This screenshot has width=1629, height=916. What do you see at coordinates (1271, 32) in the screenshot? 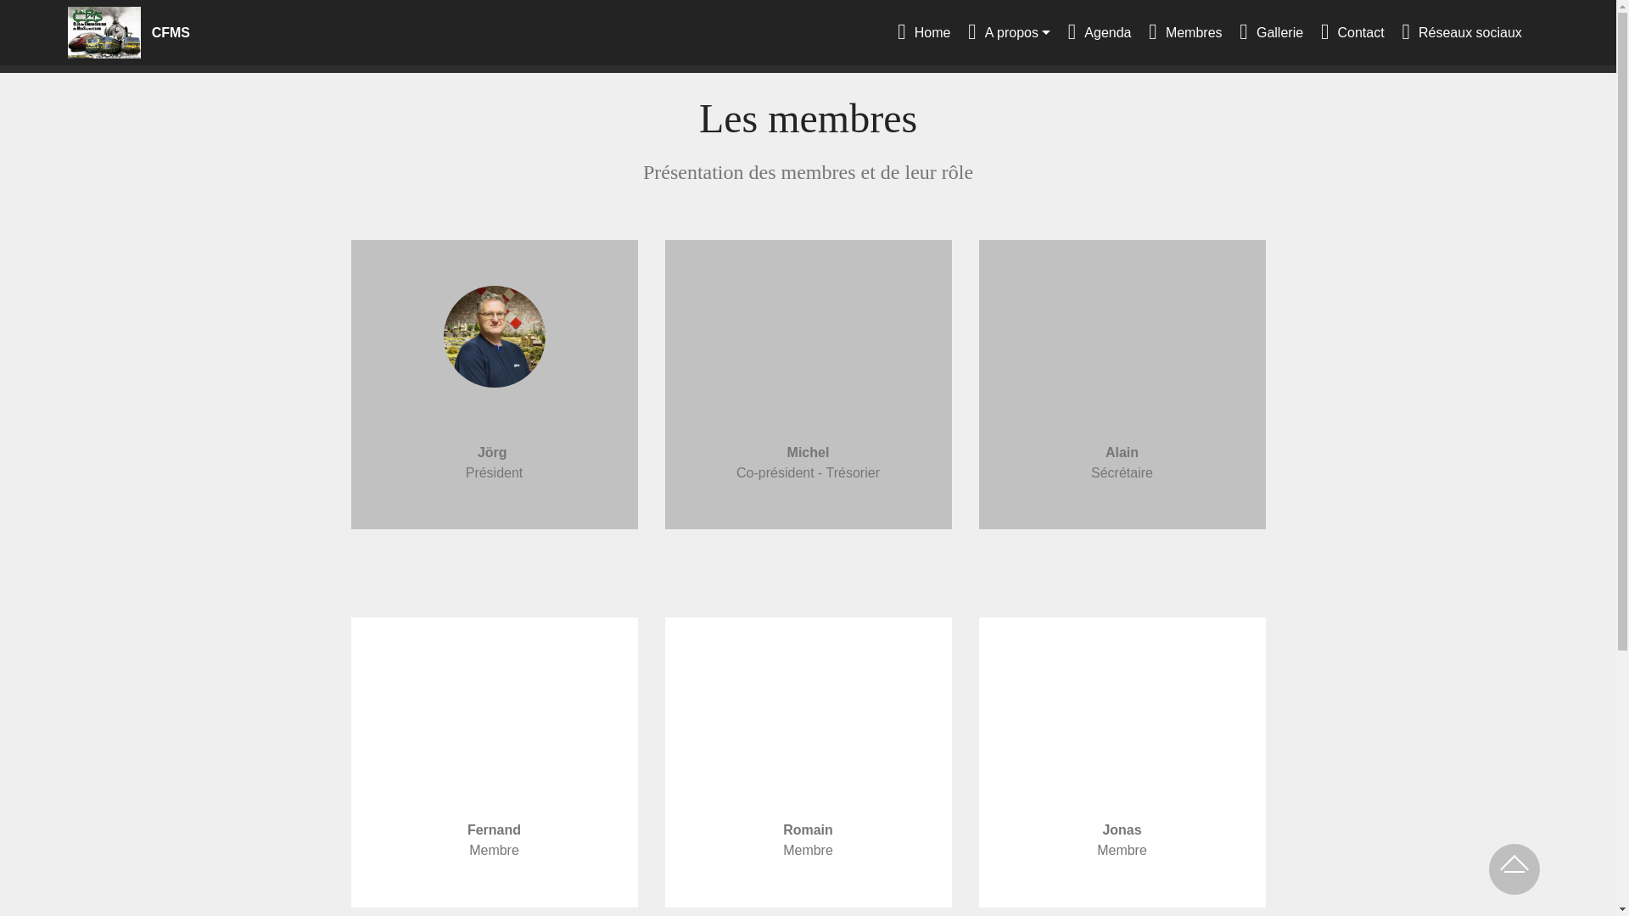
I see `Gallerie` at bounding box center [1271, 32].